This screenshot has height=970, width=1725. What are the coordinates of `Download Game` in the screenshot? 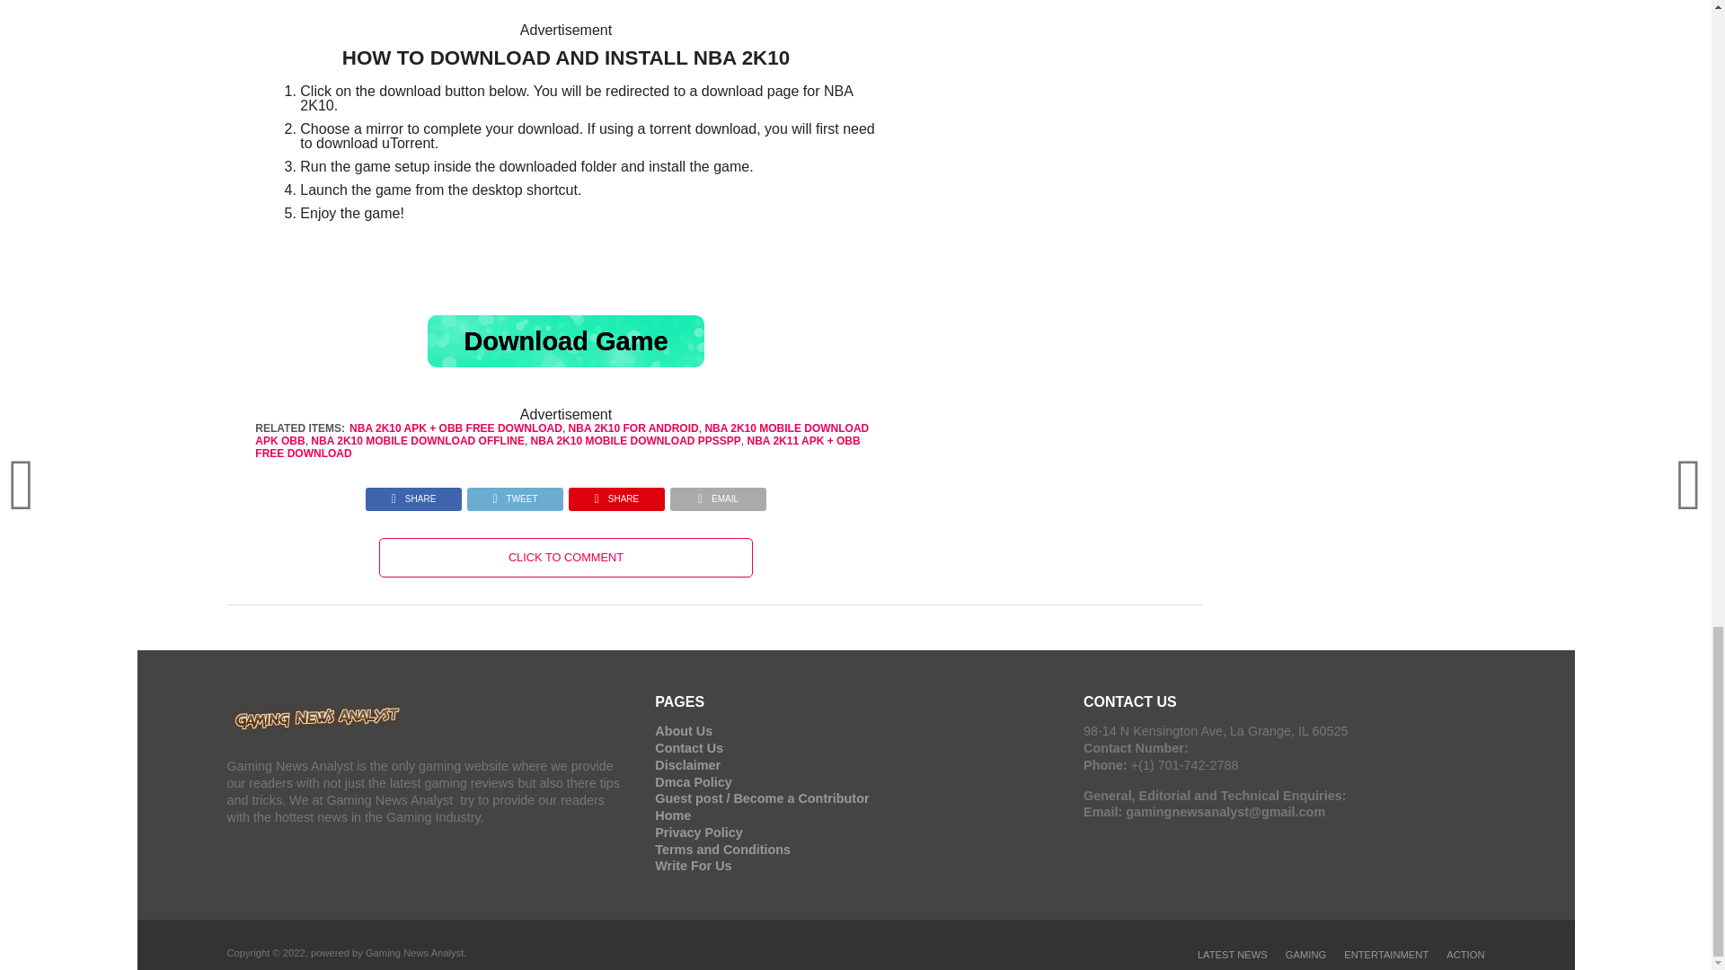 It's located at (566, 341).